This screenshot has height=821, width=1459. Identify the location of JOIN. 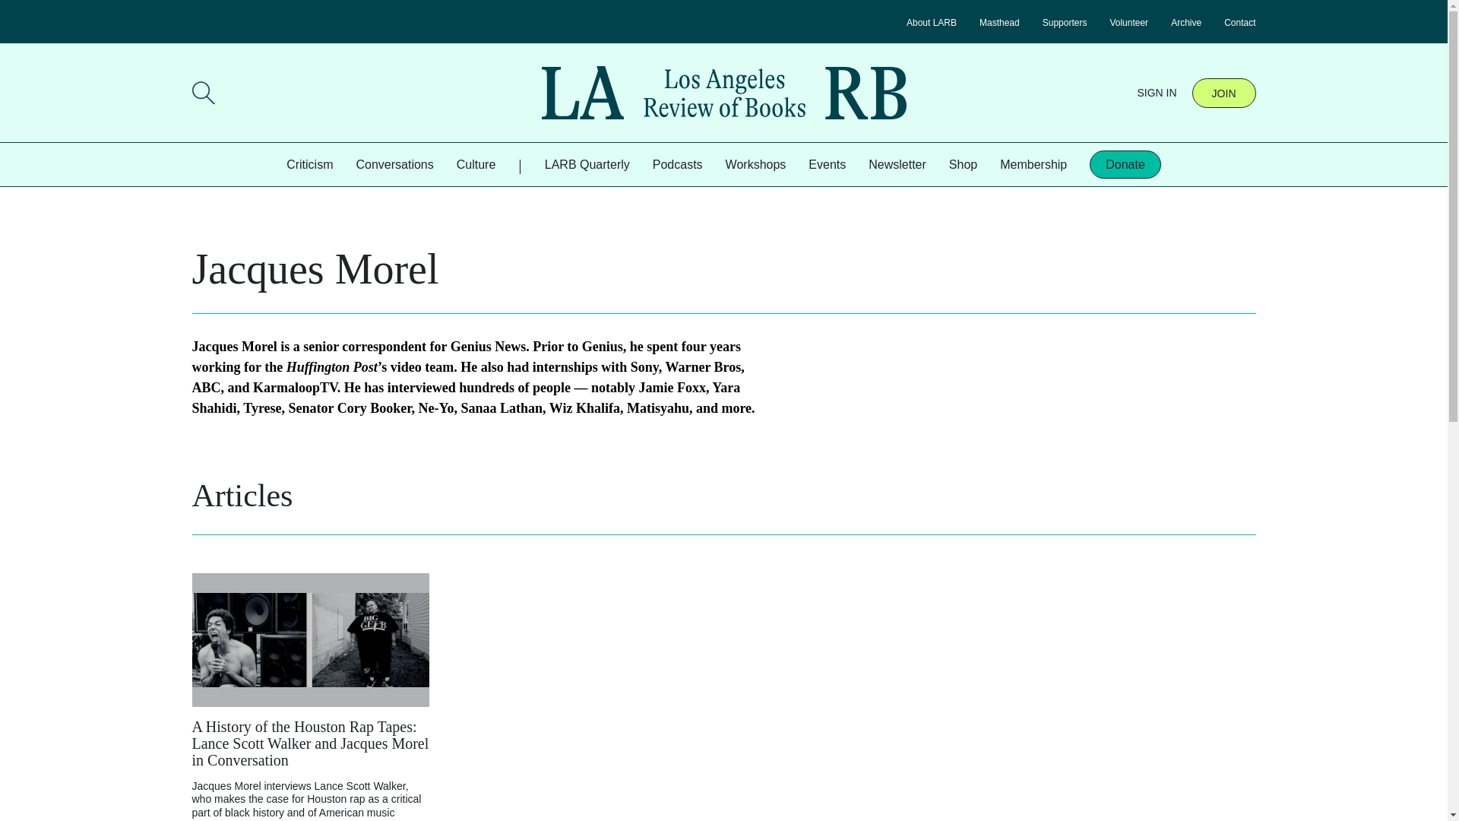
(1223, 92).